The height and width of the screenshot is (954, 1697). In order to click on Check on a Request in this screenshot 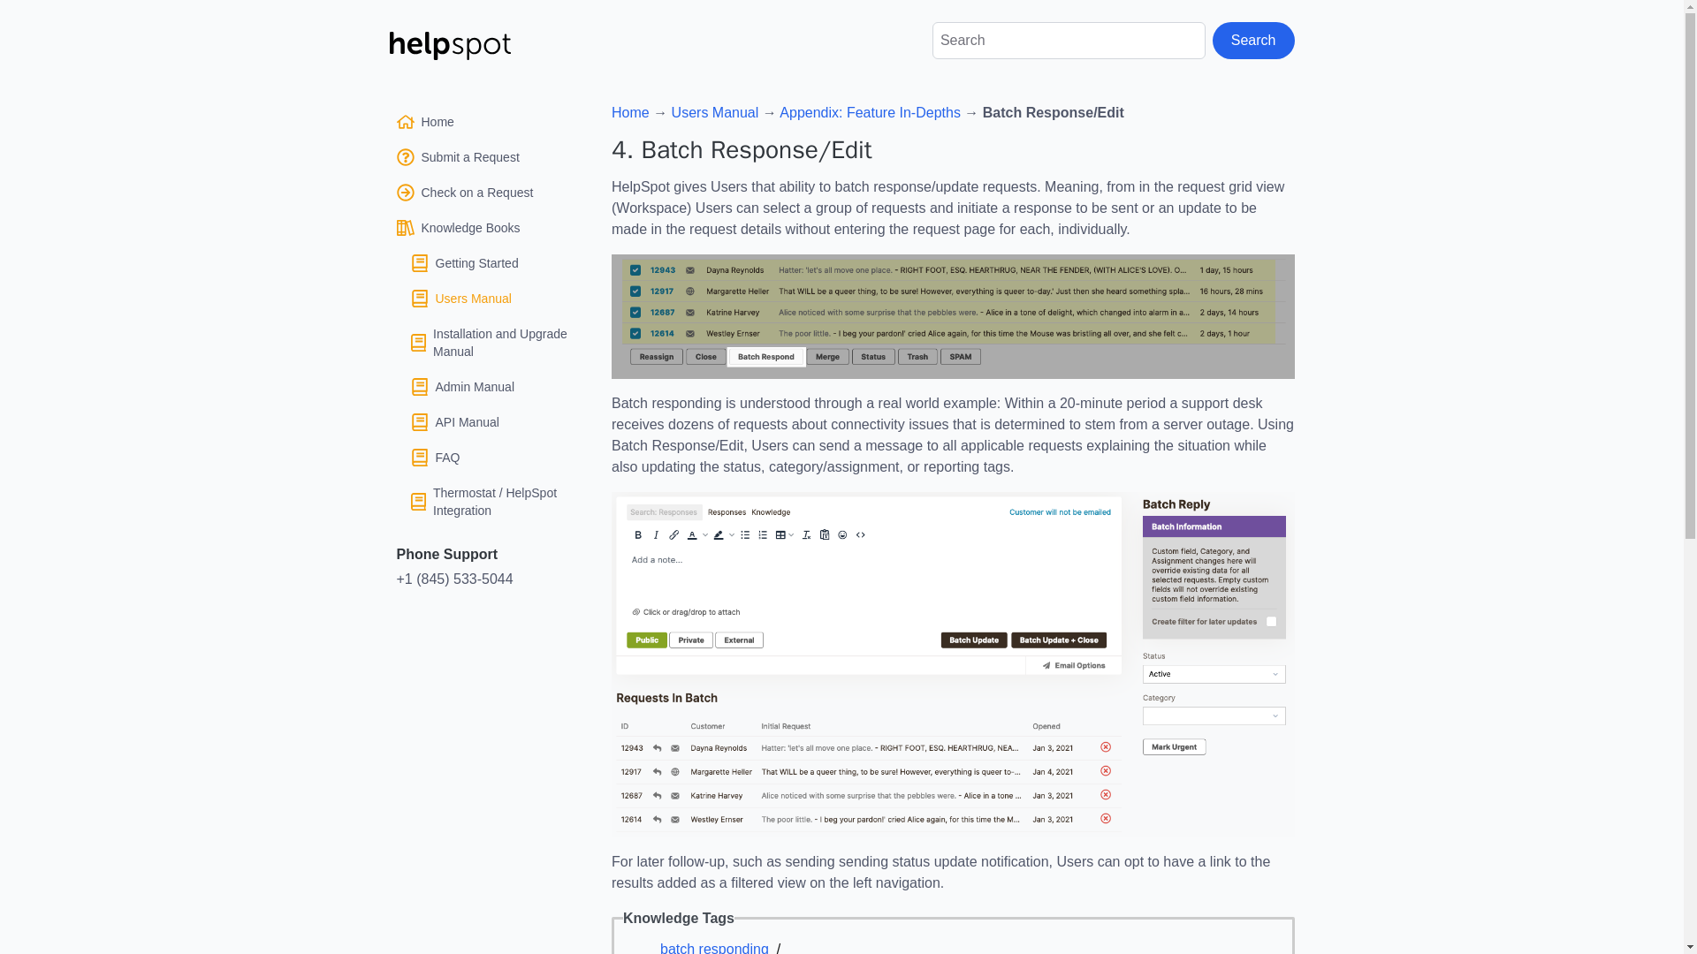, I will do `click(486, 193)`.